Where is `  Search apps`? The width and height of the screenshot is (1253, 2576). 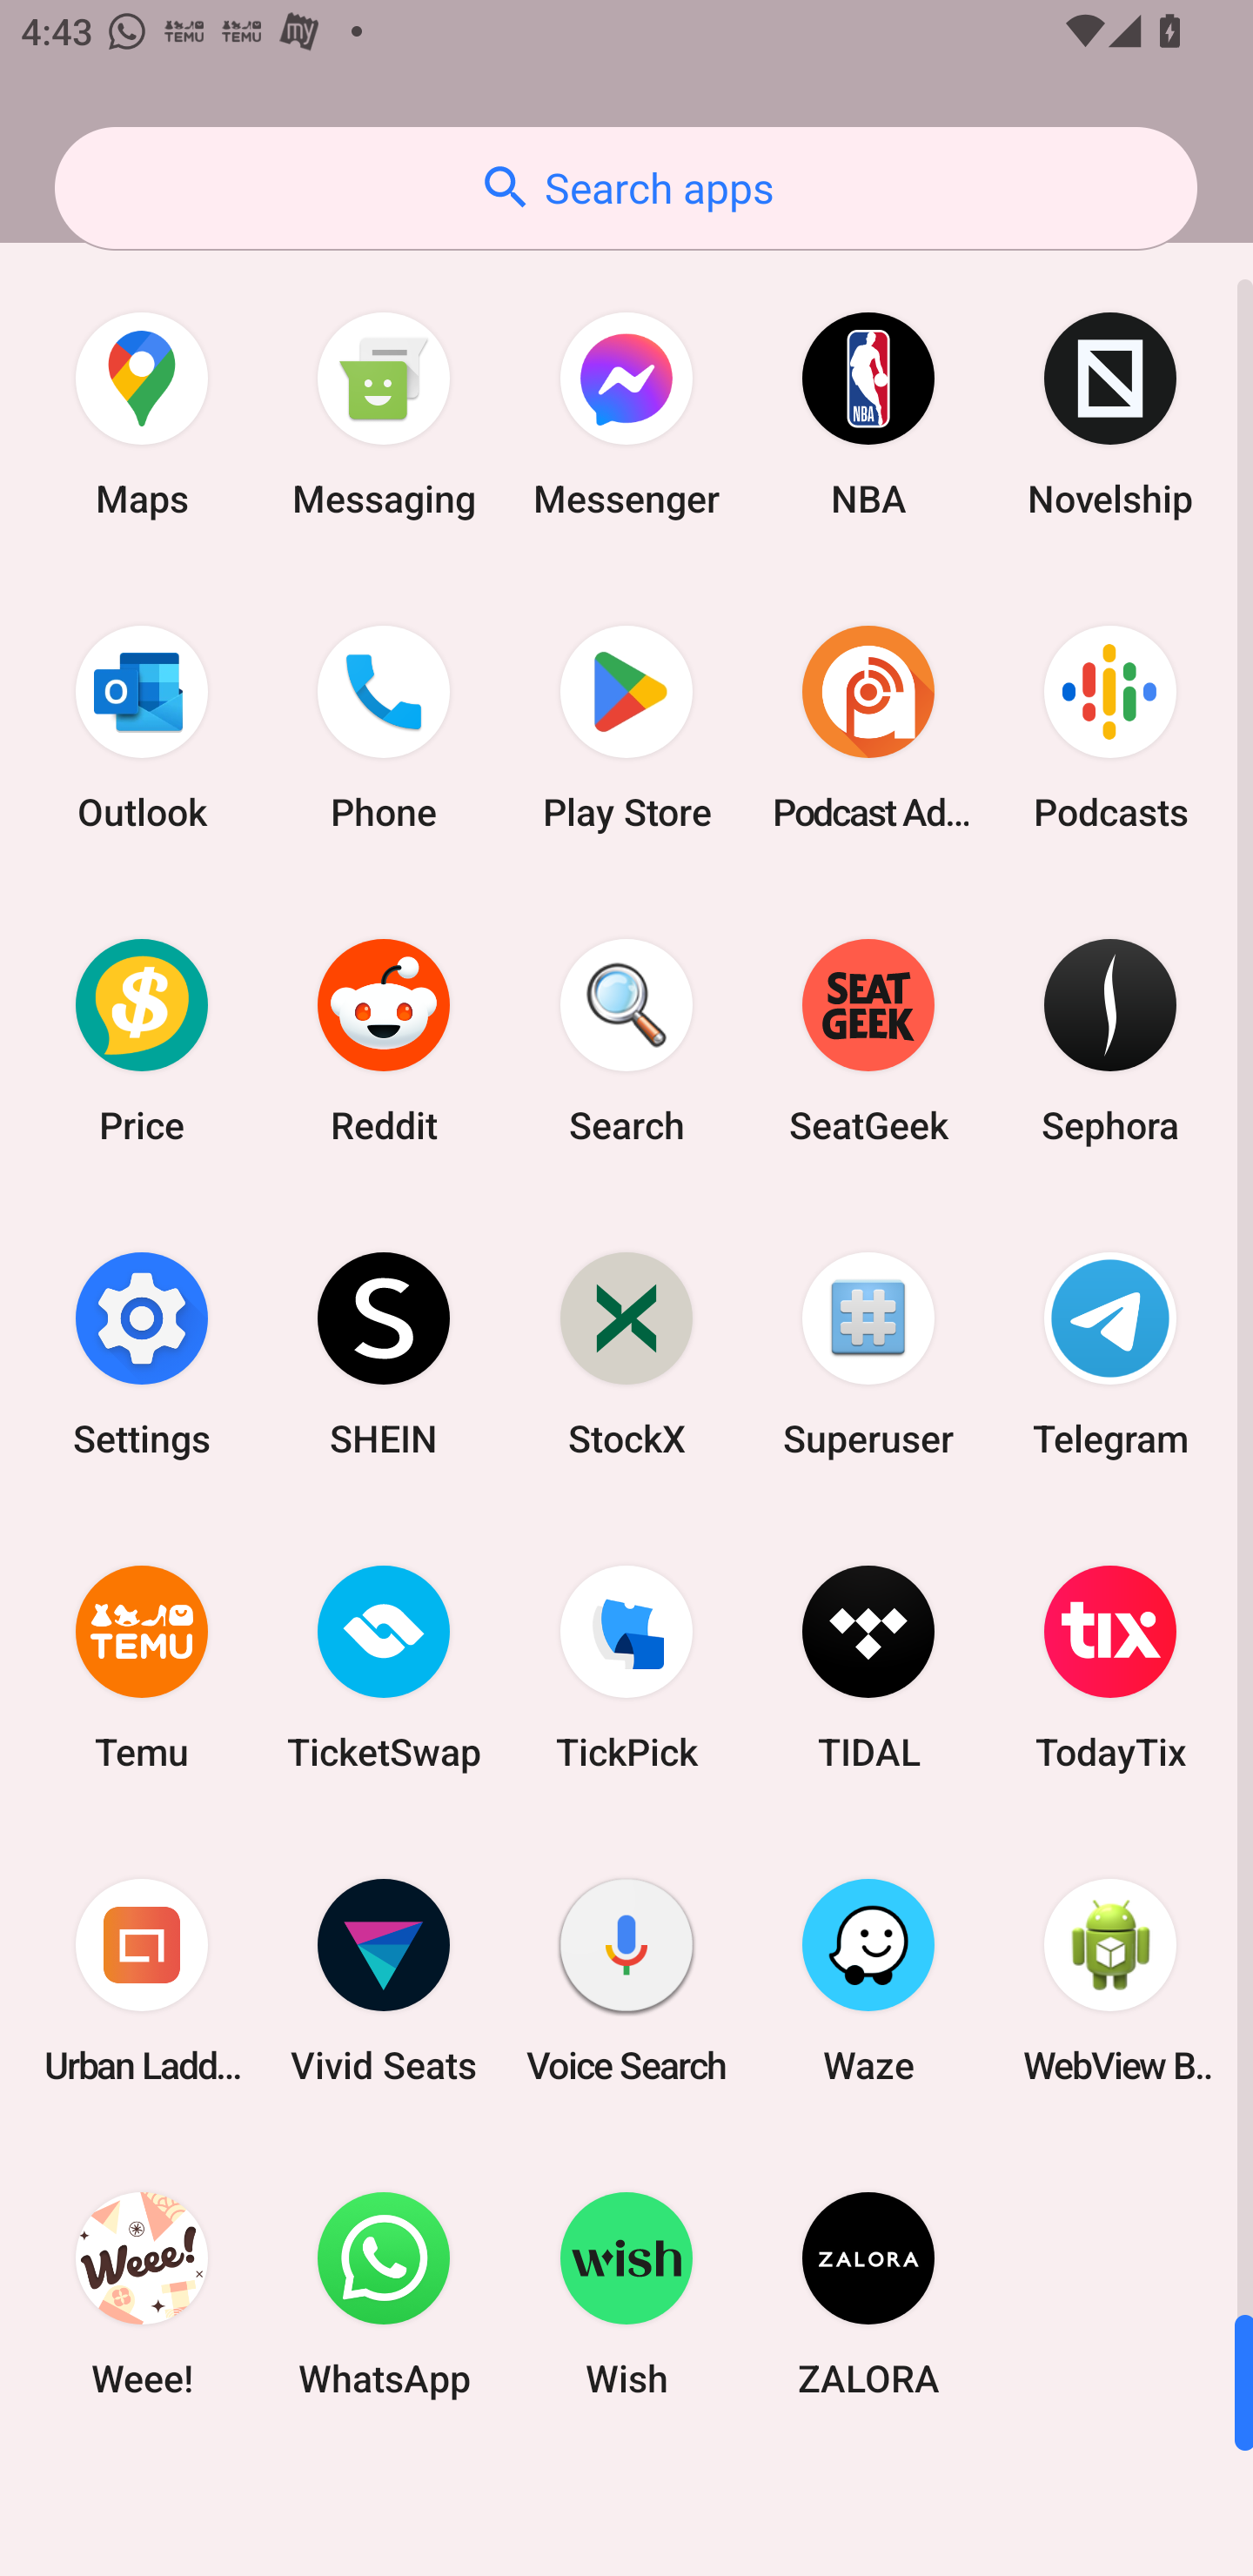   Search apps is located at coordinates (626, 188).